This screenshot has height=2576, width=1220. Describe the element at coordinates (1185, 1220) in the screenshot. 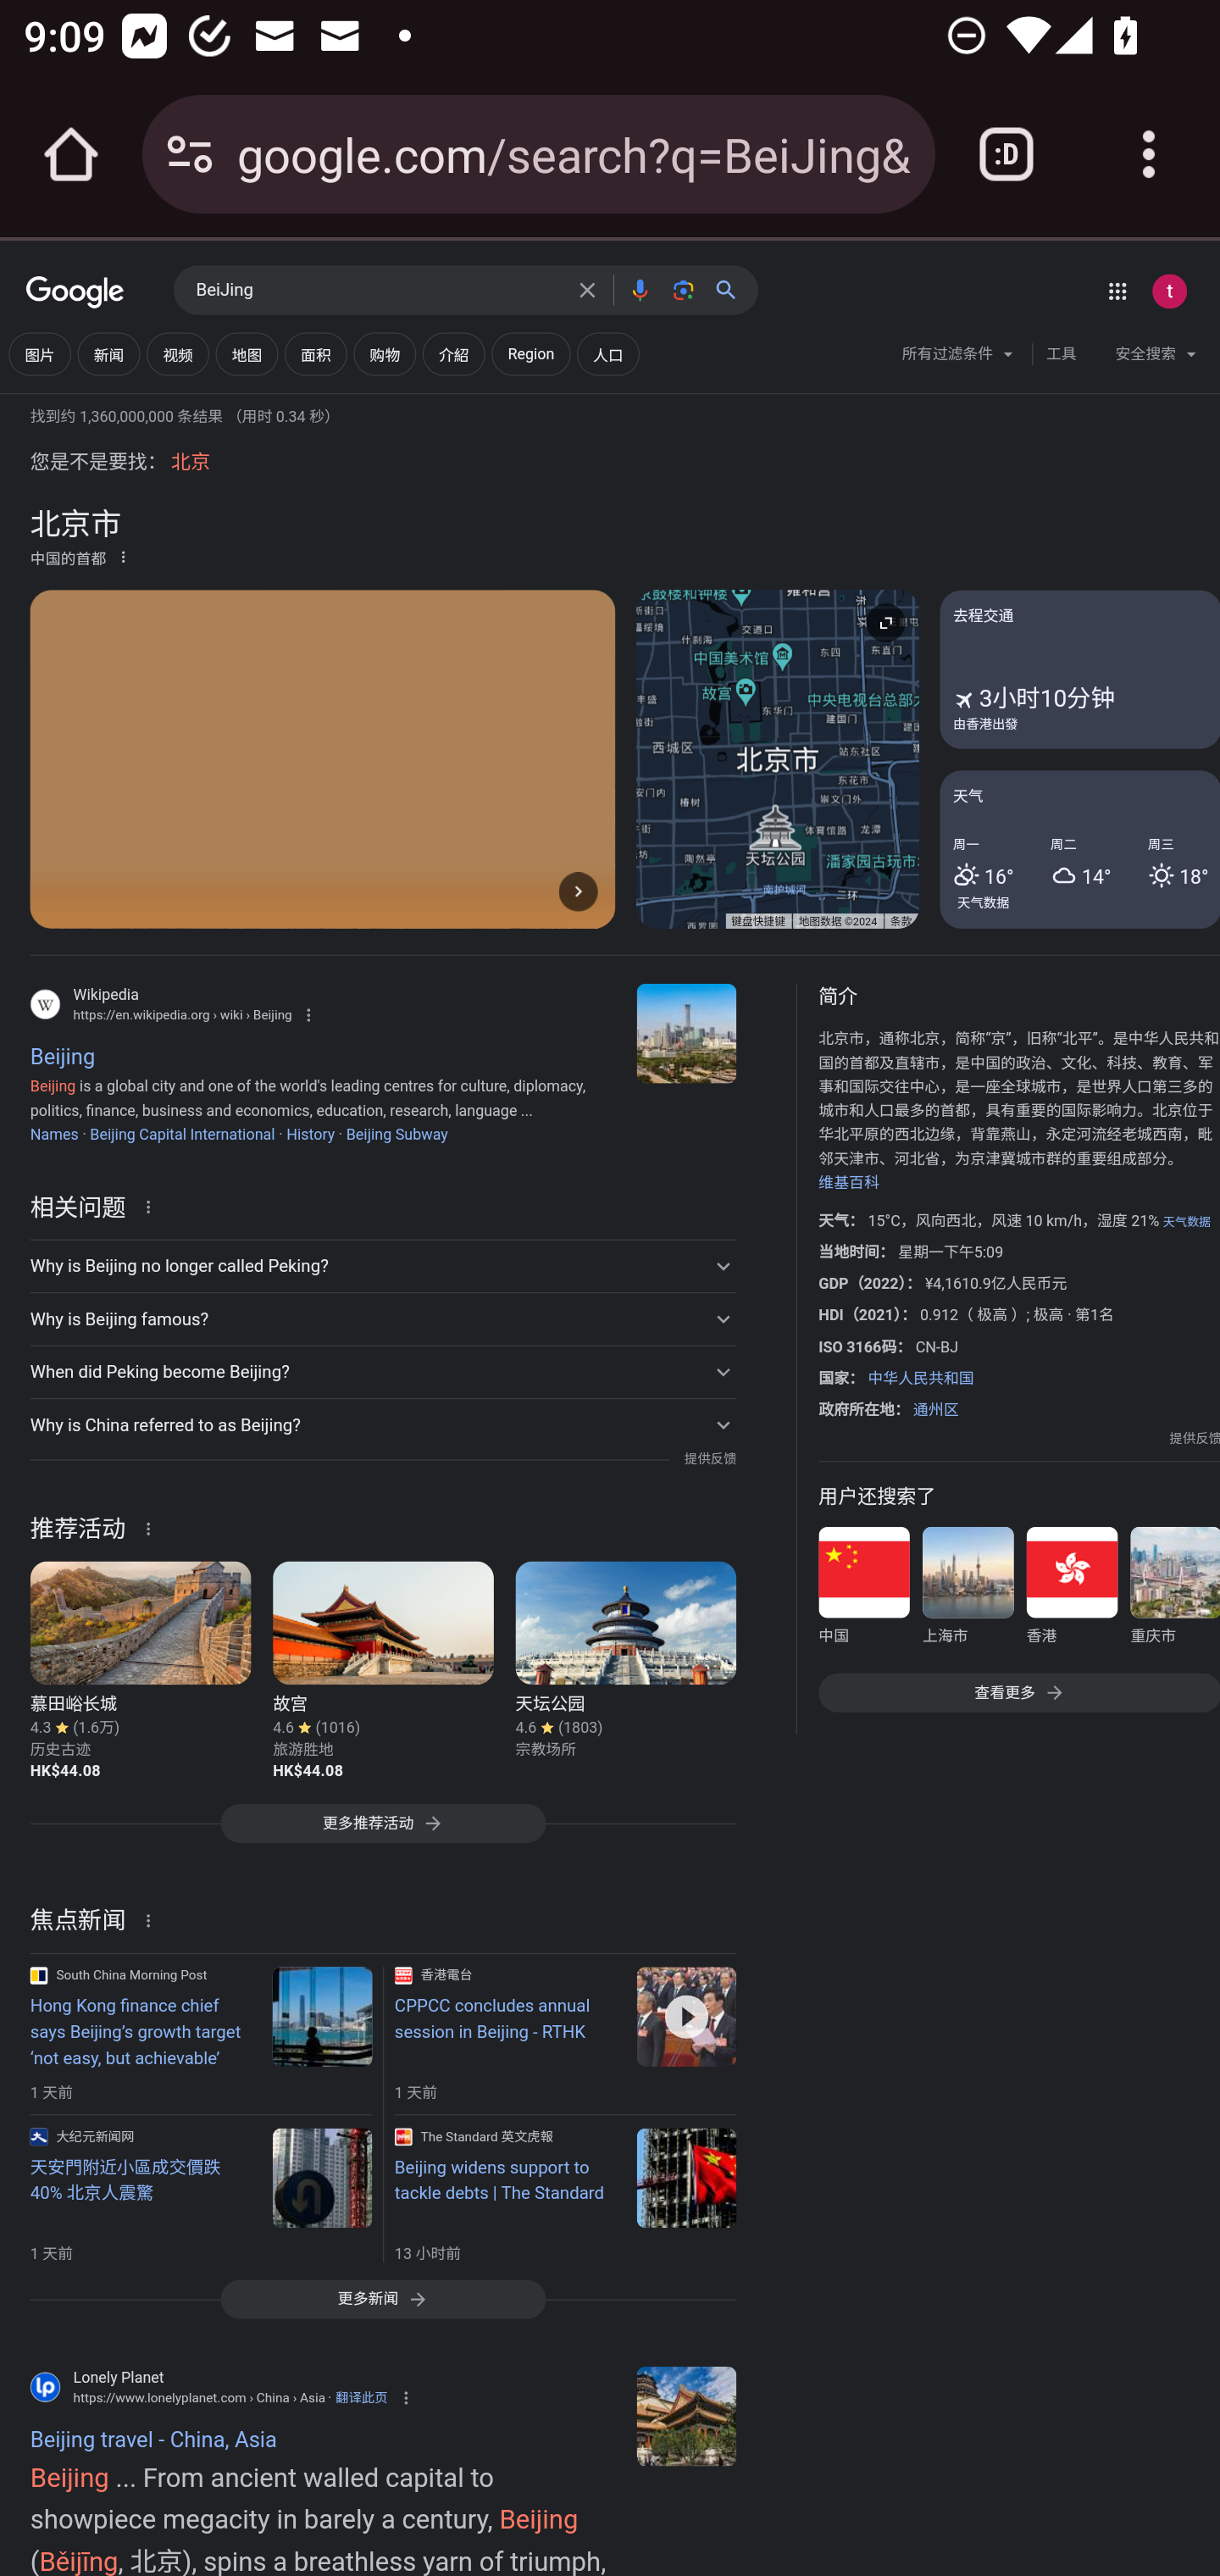

I see `天气数据` at that location.